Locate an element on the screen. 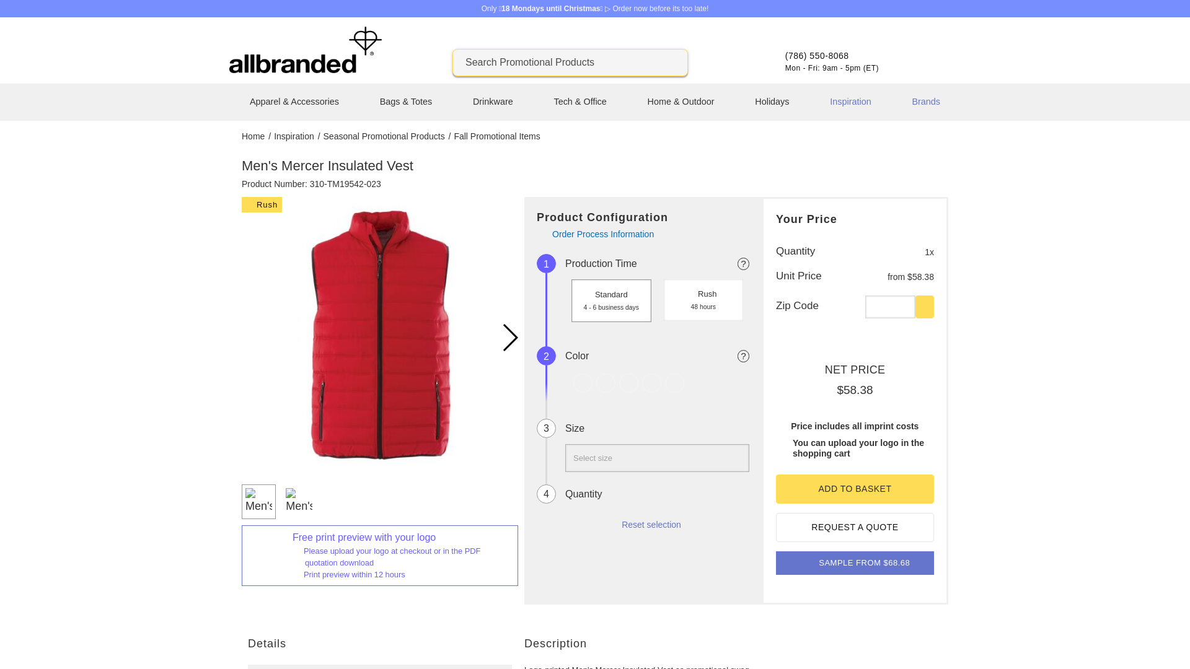 The width and height of the screenshot is (1190, 669). Home is located at coordinates (254, 136).